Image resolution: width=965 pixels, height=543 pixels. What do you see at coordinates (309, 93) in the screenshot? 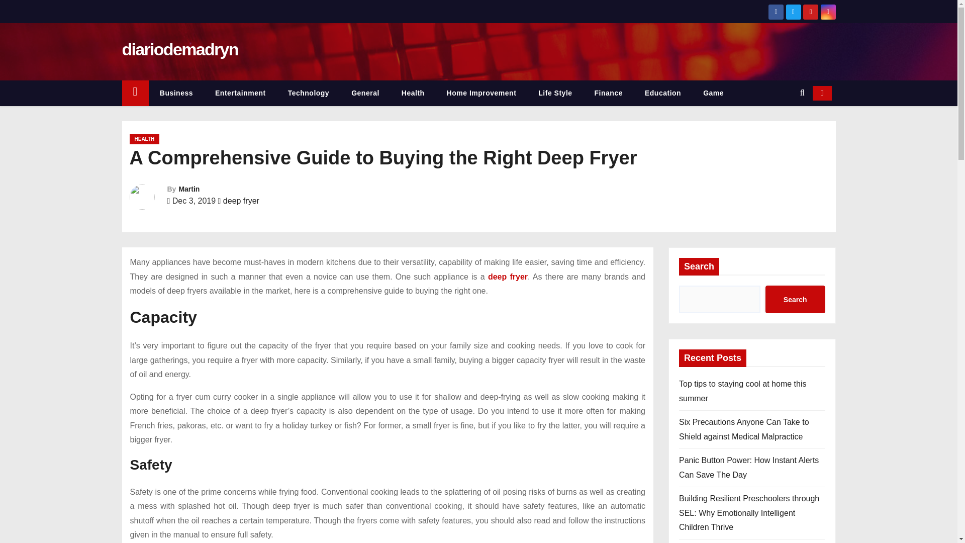
I see `Technology` at bounding box center [309, 93].